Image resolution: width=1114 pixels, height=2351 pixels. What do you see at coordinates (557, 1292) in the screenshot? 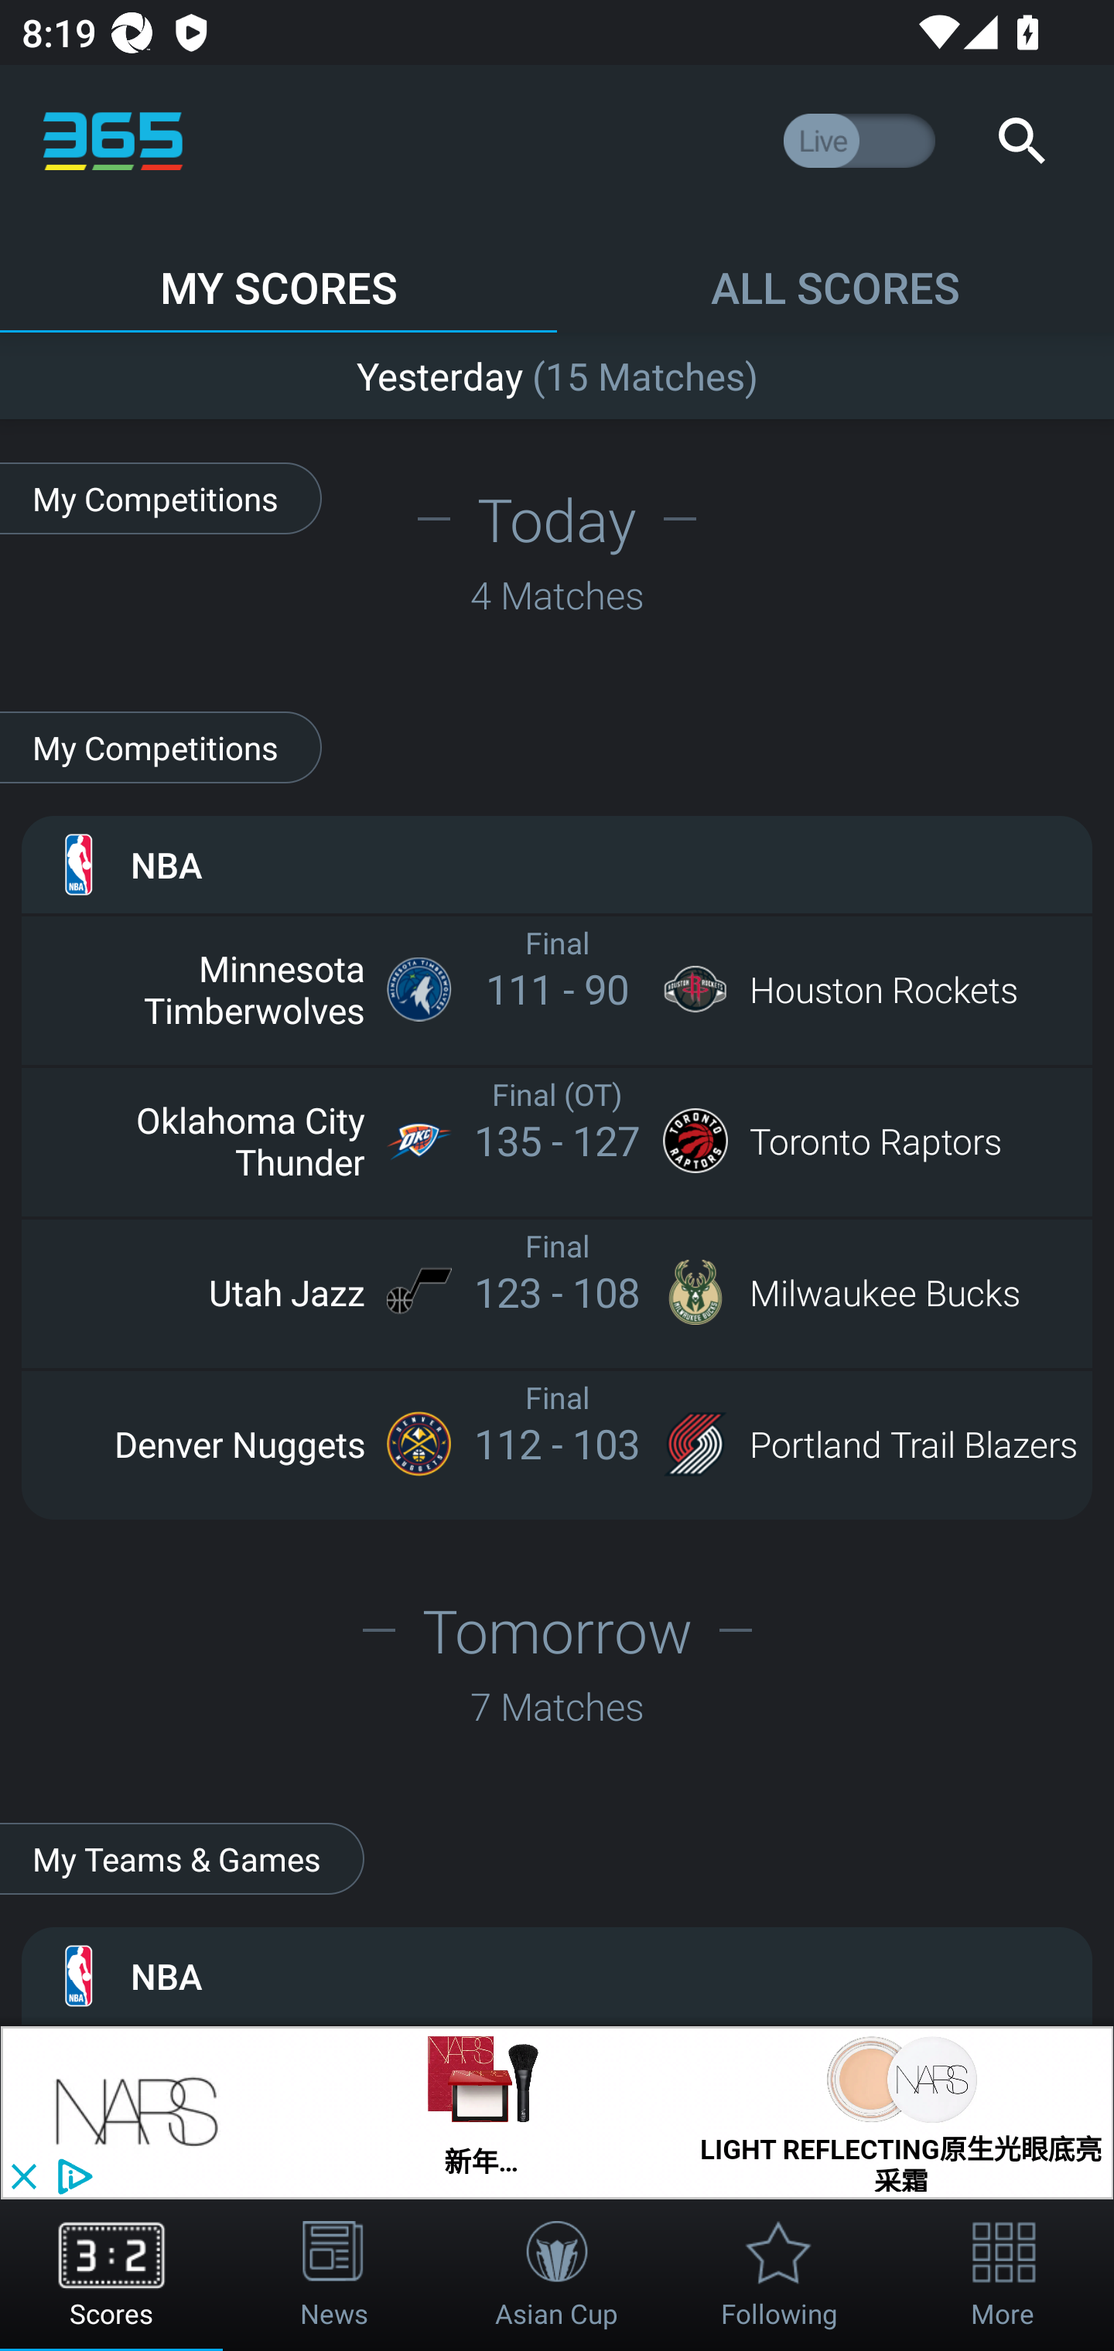
I see `Utah Jazz Final 123 - 108 Milwaukee Bucks` at bounding box center [557, 1292].